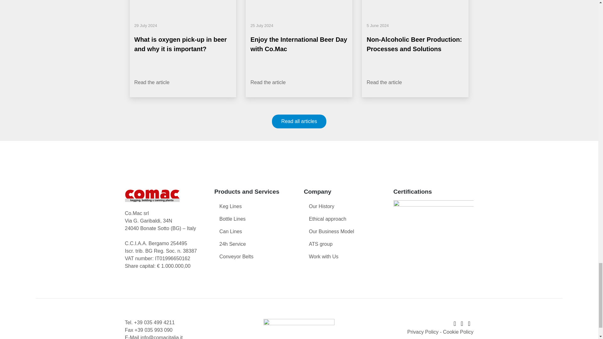 This screenshot has width=603, height=339. I want to click on Privacy Policy , so click(423, 331).